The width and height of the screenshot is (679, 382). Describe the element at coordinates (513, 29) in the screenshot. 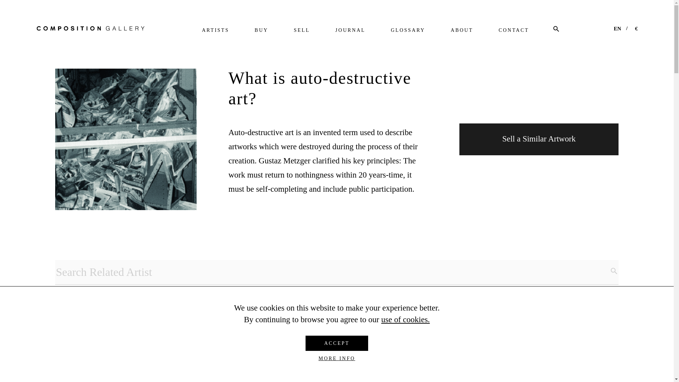

I see `CONTACT` at that location.